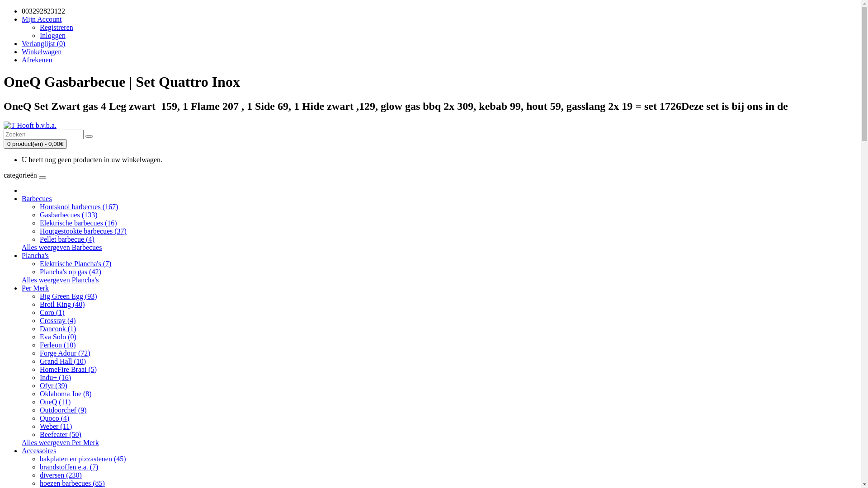 The width and height of the screenshot is (868, 488). I want to click on Beefeater (50), so click(61, 435).